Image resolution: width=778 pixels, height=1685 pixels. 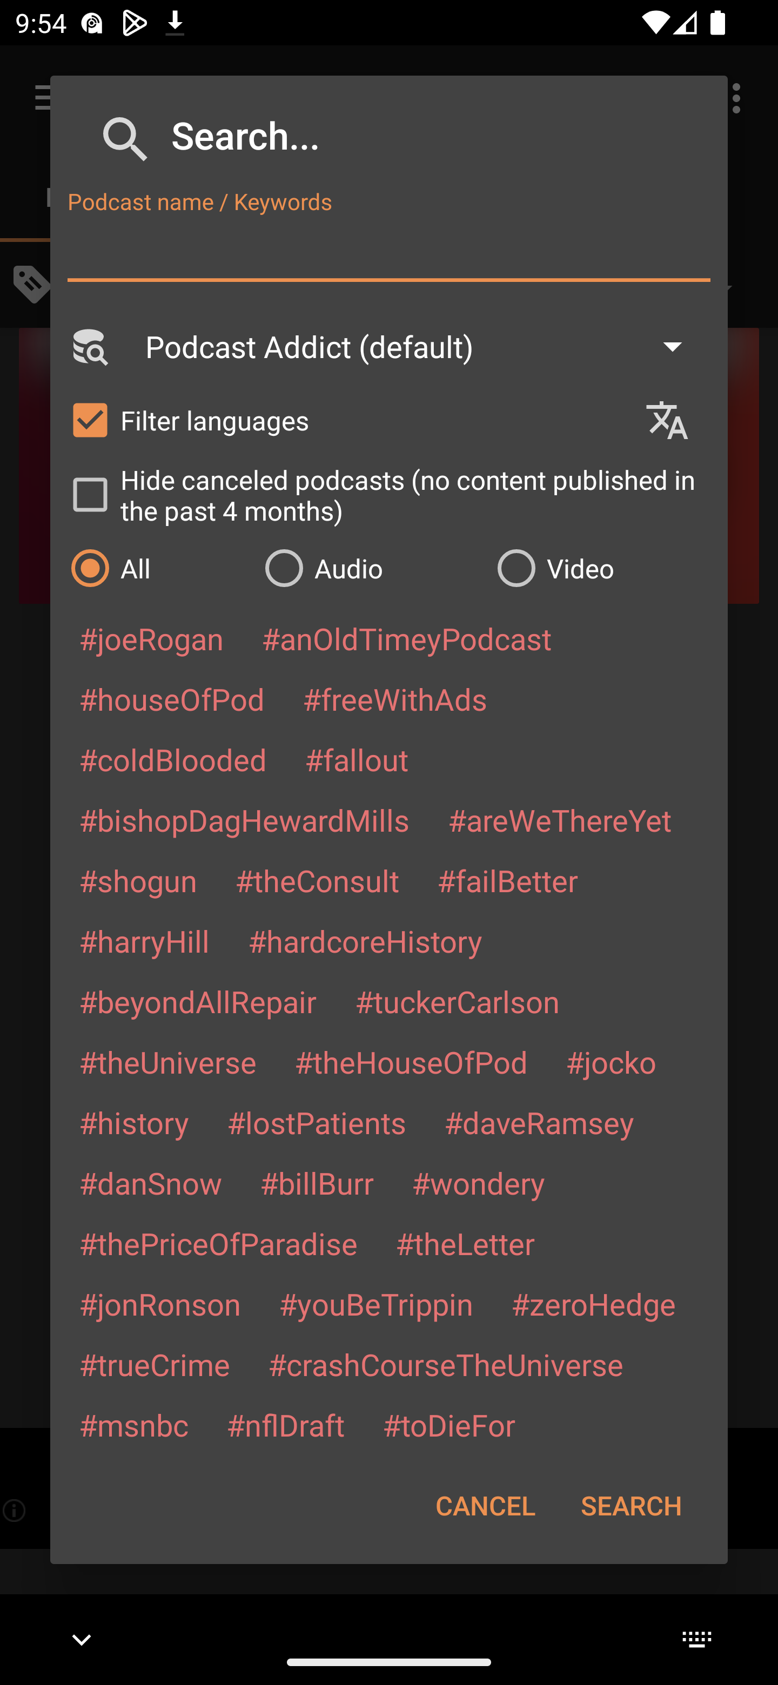 I want to click on #harryHill, so click(x=144, y=941).